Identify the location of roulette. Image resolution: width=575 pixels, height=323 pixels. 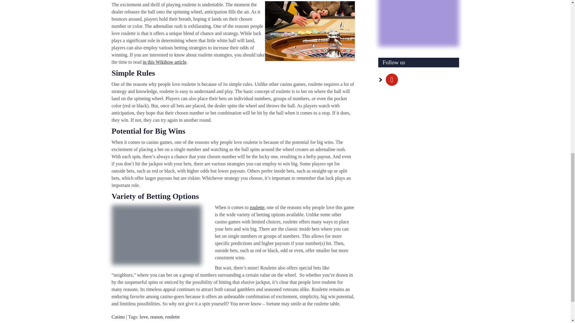
(172, 317).